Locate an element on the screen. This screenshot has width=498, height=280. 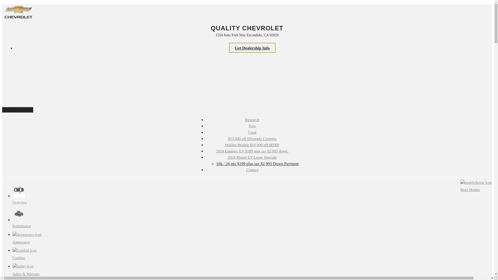
Toggle navigation is located at coordinates (18, 110).